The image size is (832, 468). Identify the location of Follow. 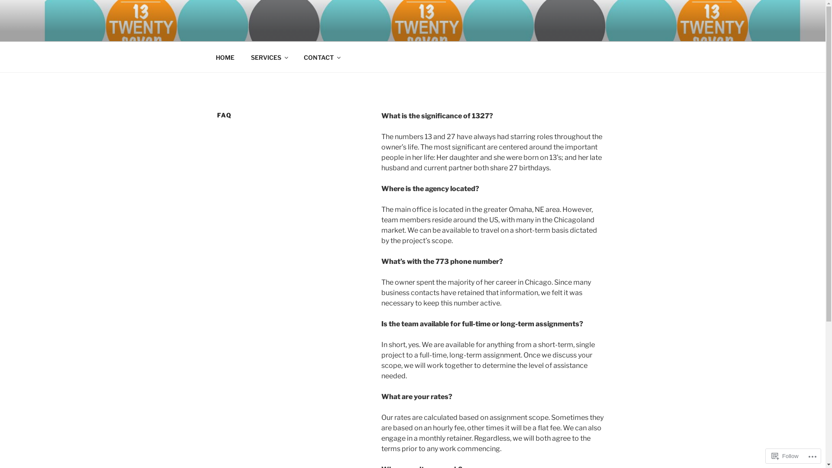
(785, 456).